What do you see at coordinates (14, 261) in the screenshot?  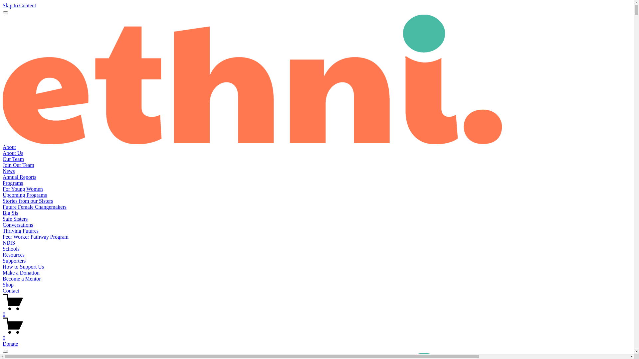 I see `Supporters` at bounding box center [14, 261].